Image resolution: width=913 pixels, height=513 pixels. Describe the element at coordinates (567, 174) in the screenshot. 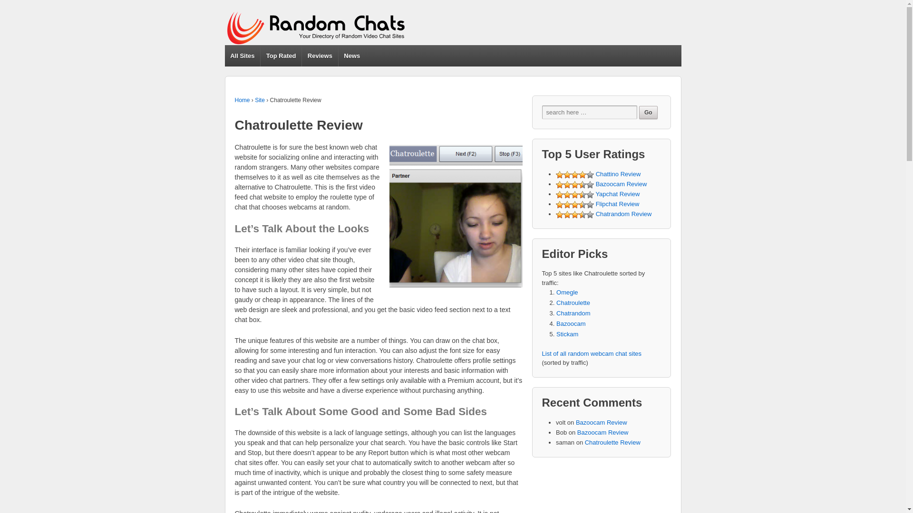

I see `10 votes, average: 4.10 out of 5` at that location.